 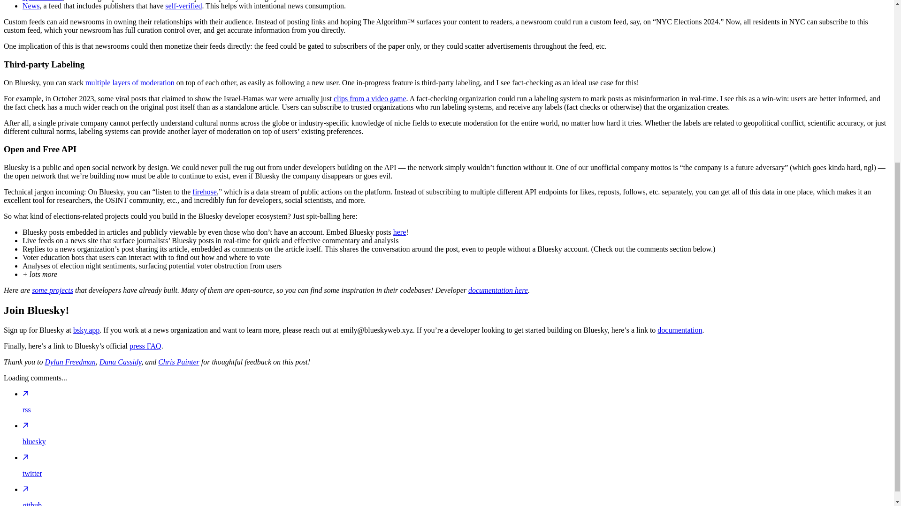 I want to click on firehose, so click(x=205, y=191).